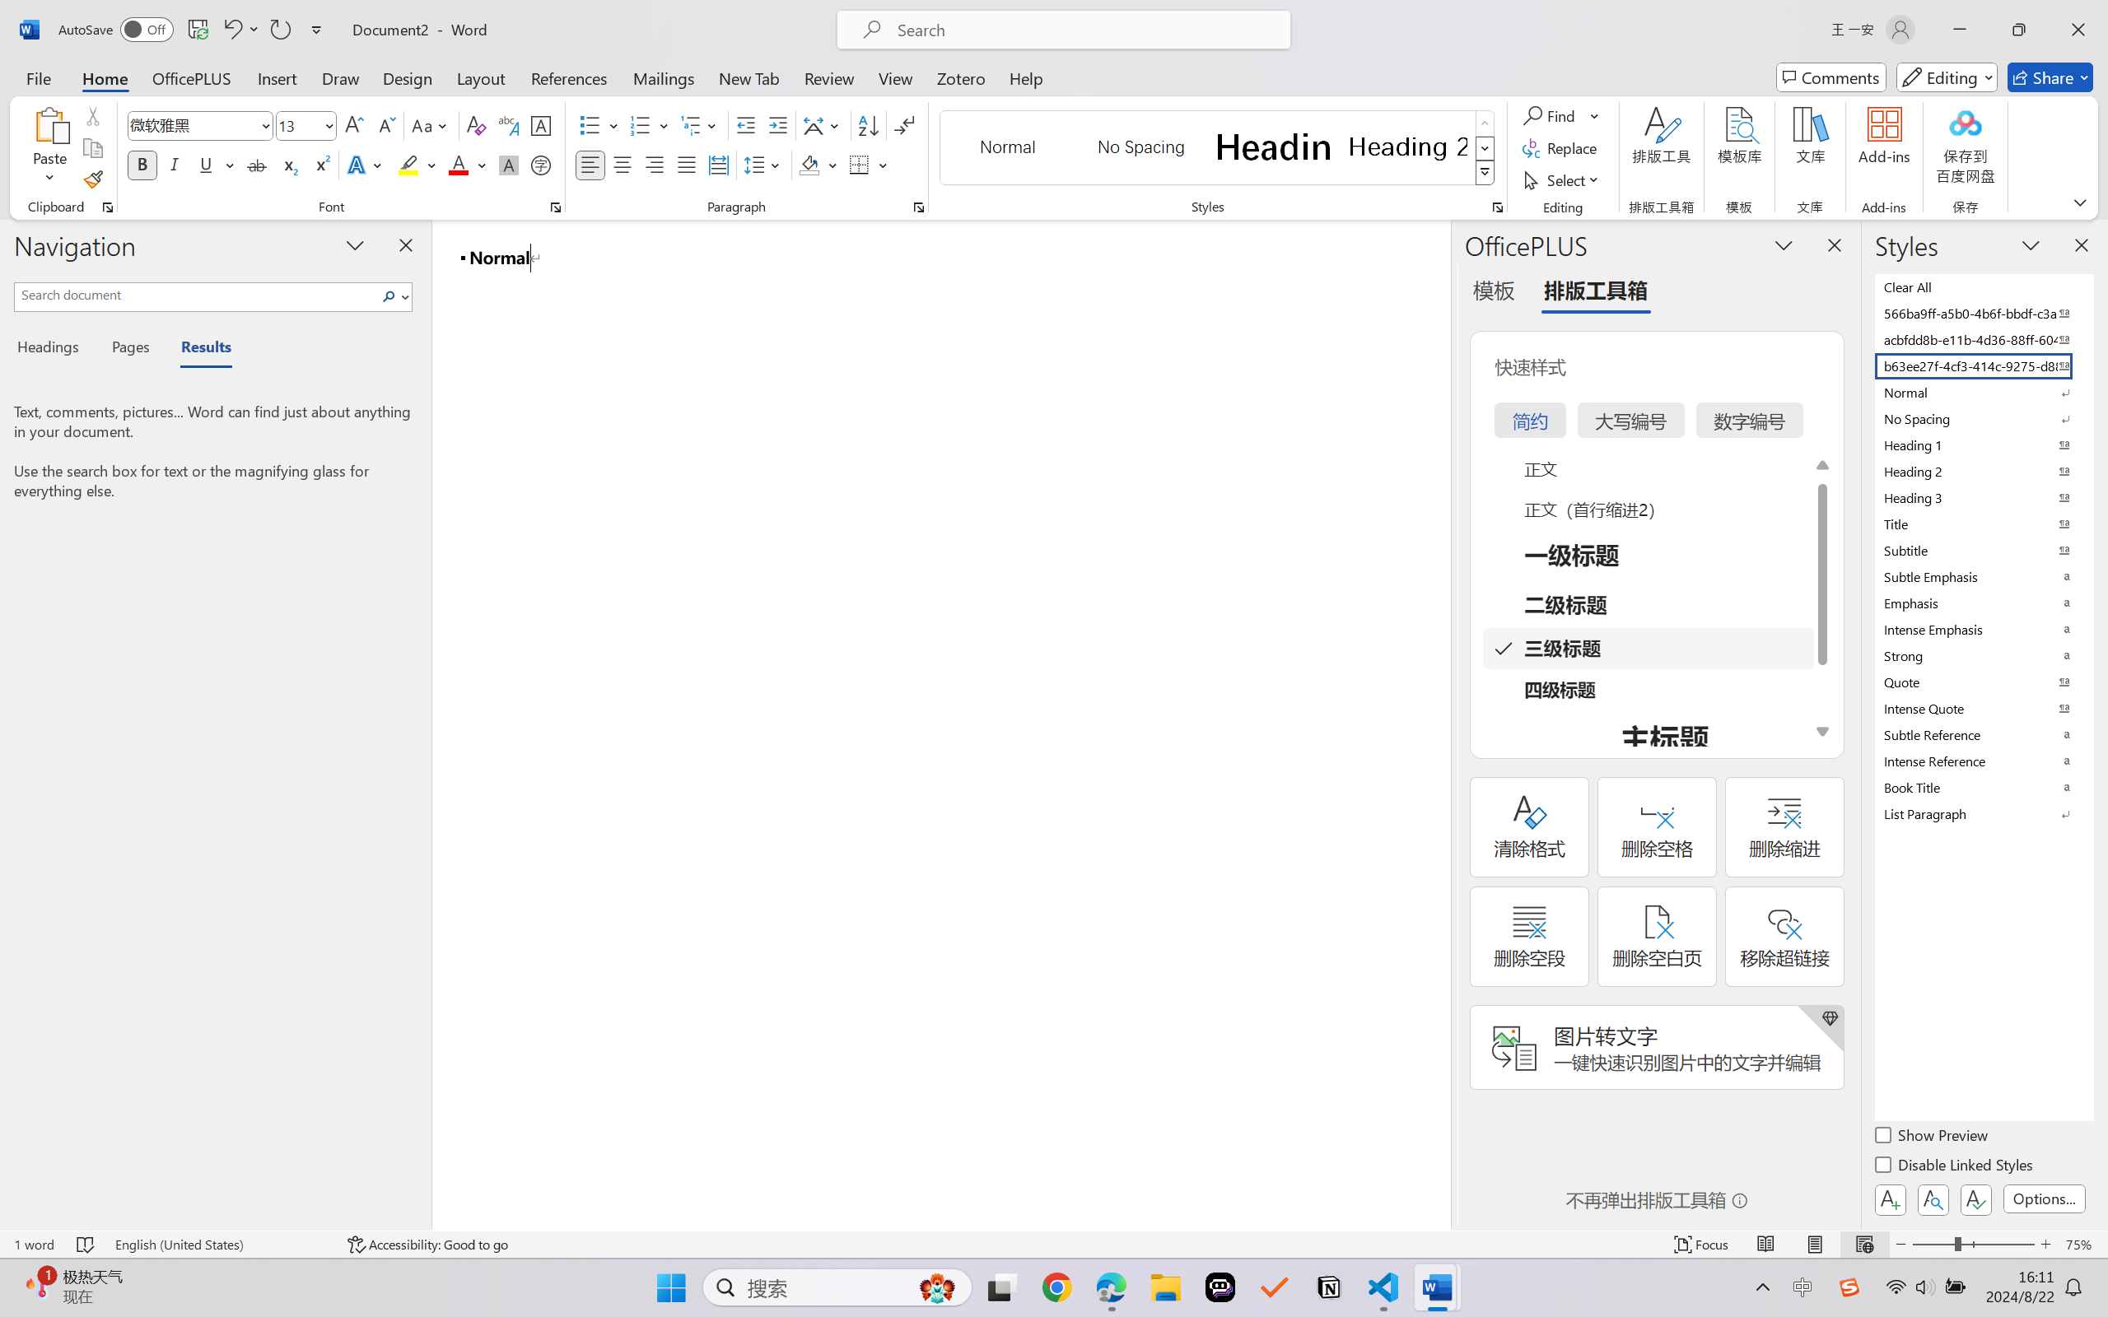 The image size is (2108, 1317). Describe the element at coordinates (1025, 77) in the screenshot. I see `Help` at that location.